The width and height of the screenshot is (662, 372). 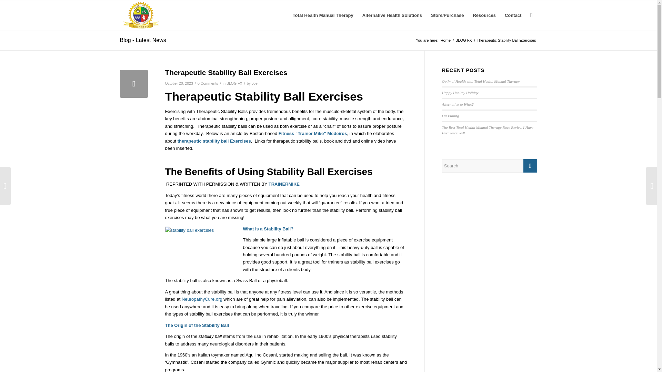 What do you see at coordinates (484, 15) in the screenshot?
I see `Resources` at bounding box center [484, 15].